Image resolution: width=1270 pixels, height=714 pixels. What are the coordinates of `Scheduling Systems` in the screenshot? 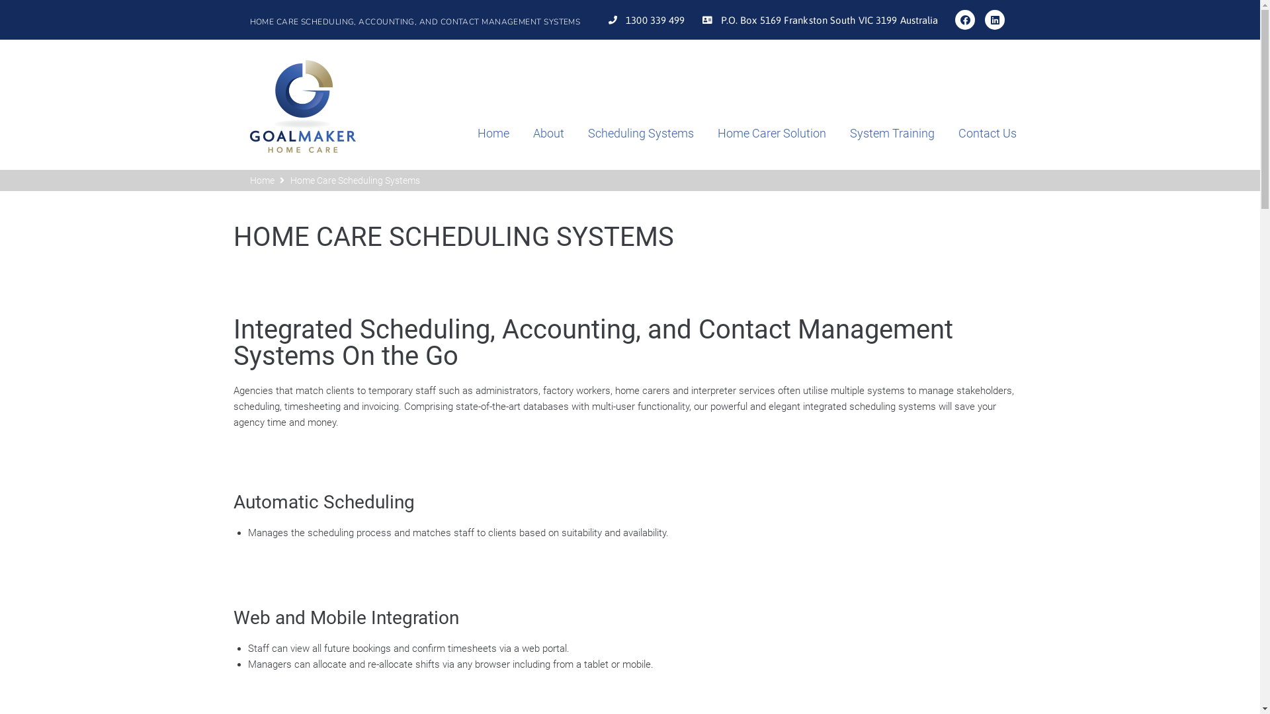 It's located at (629, 134).